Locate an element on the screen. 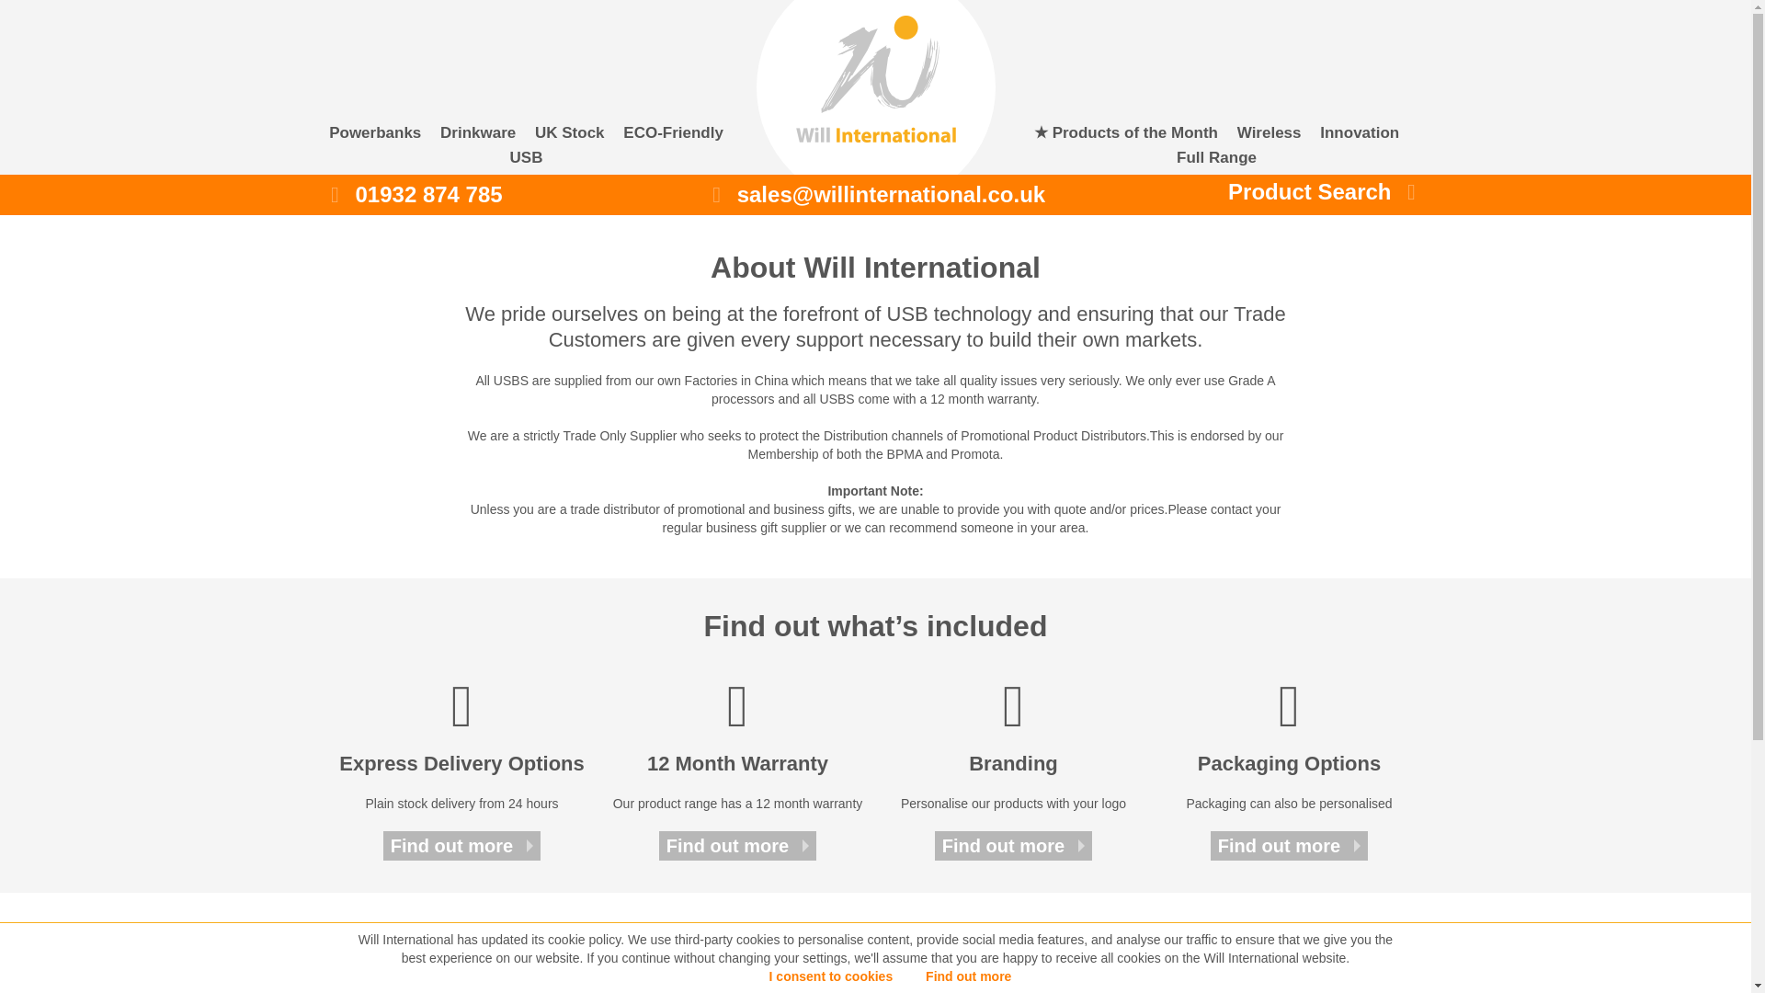 Image resolution: width=1765 pixels, height=993 pixels. Find out more is located at coordinates (968, 976).